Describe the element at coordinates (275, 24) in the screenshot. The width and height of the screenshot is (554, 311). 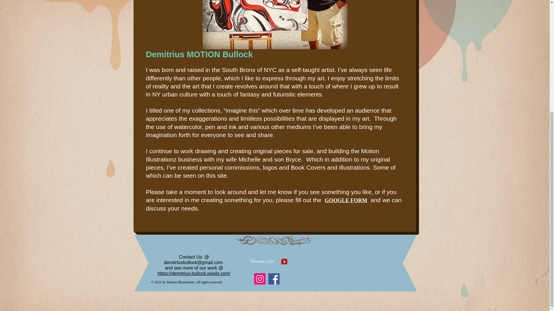
I see `bio-picture2.jpg` at that location.